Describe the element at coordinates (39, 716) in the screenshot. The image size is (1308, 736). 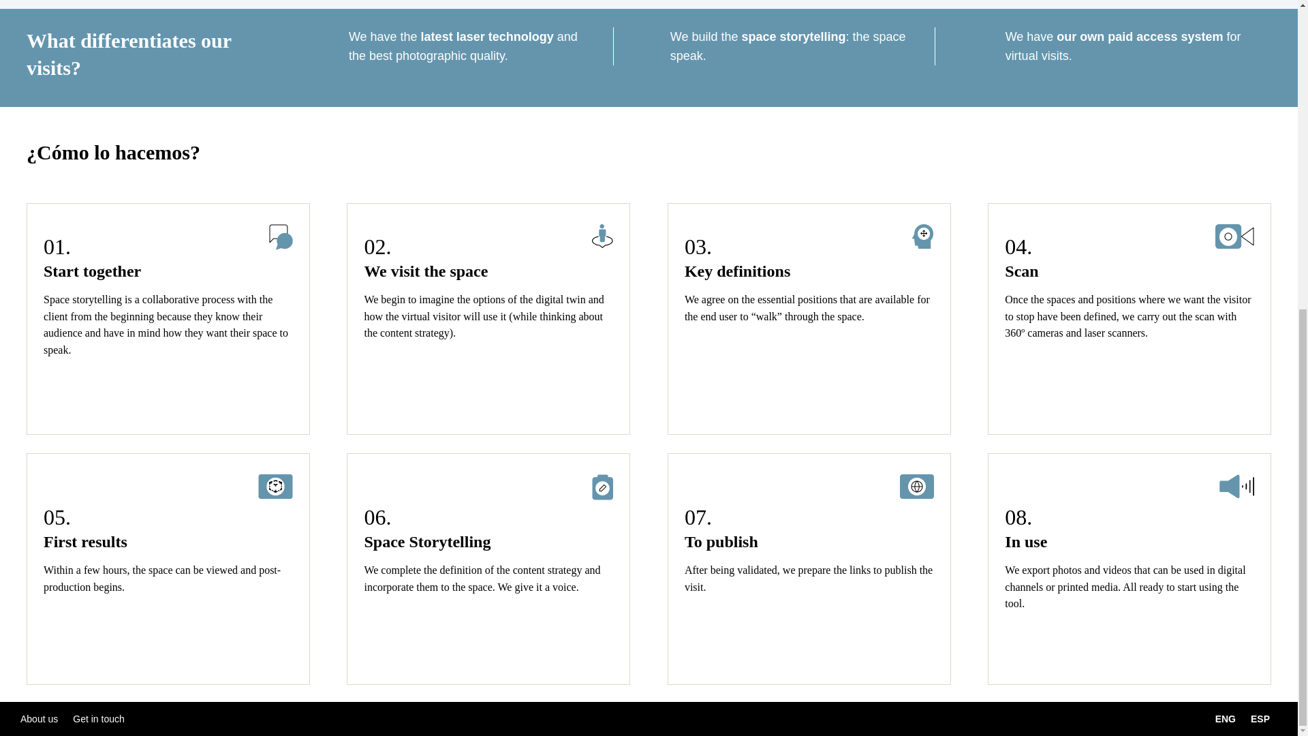
I see `About us` at that location.